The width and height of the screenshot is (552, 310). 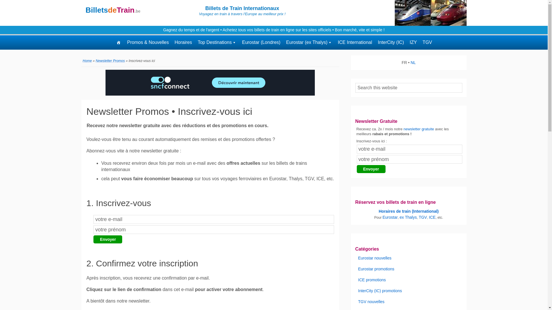 I want to click on Promos & Nouvelles, so click(x=148, y=42).